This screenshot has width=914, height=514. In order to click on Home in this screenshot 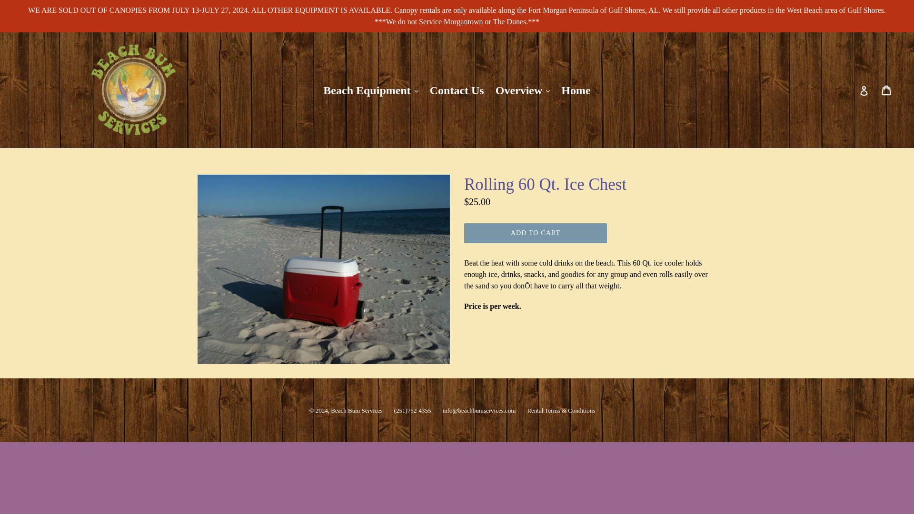, I will do `click(576, 89)`.